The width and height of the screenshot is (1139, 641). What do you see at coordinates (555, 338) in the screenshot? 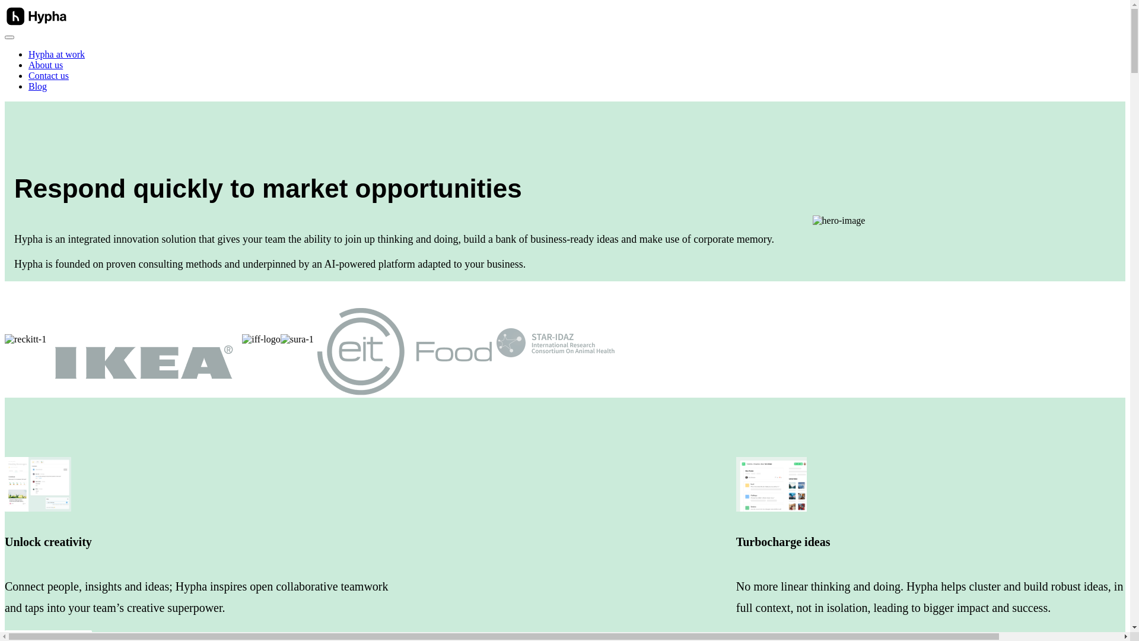
I see `star-idaz` at bounding box center [555, 338].